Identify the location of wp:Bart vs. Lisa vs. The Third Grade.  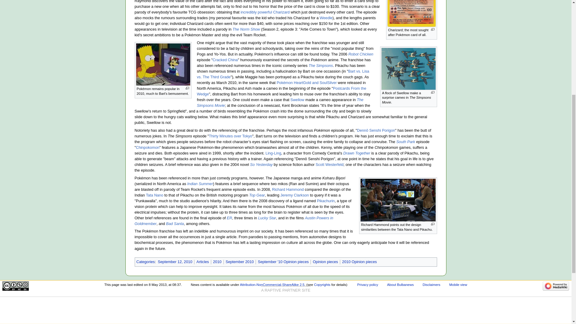
(283, 74).